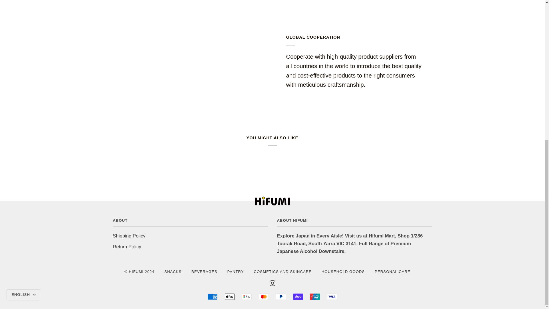  I want to click on APPLE PAY, so click(230, 296).